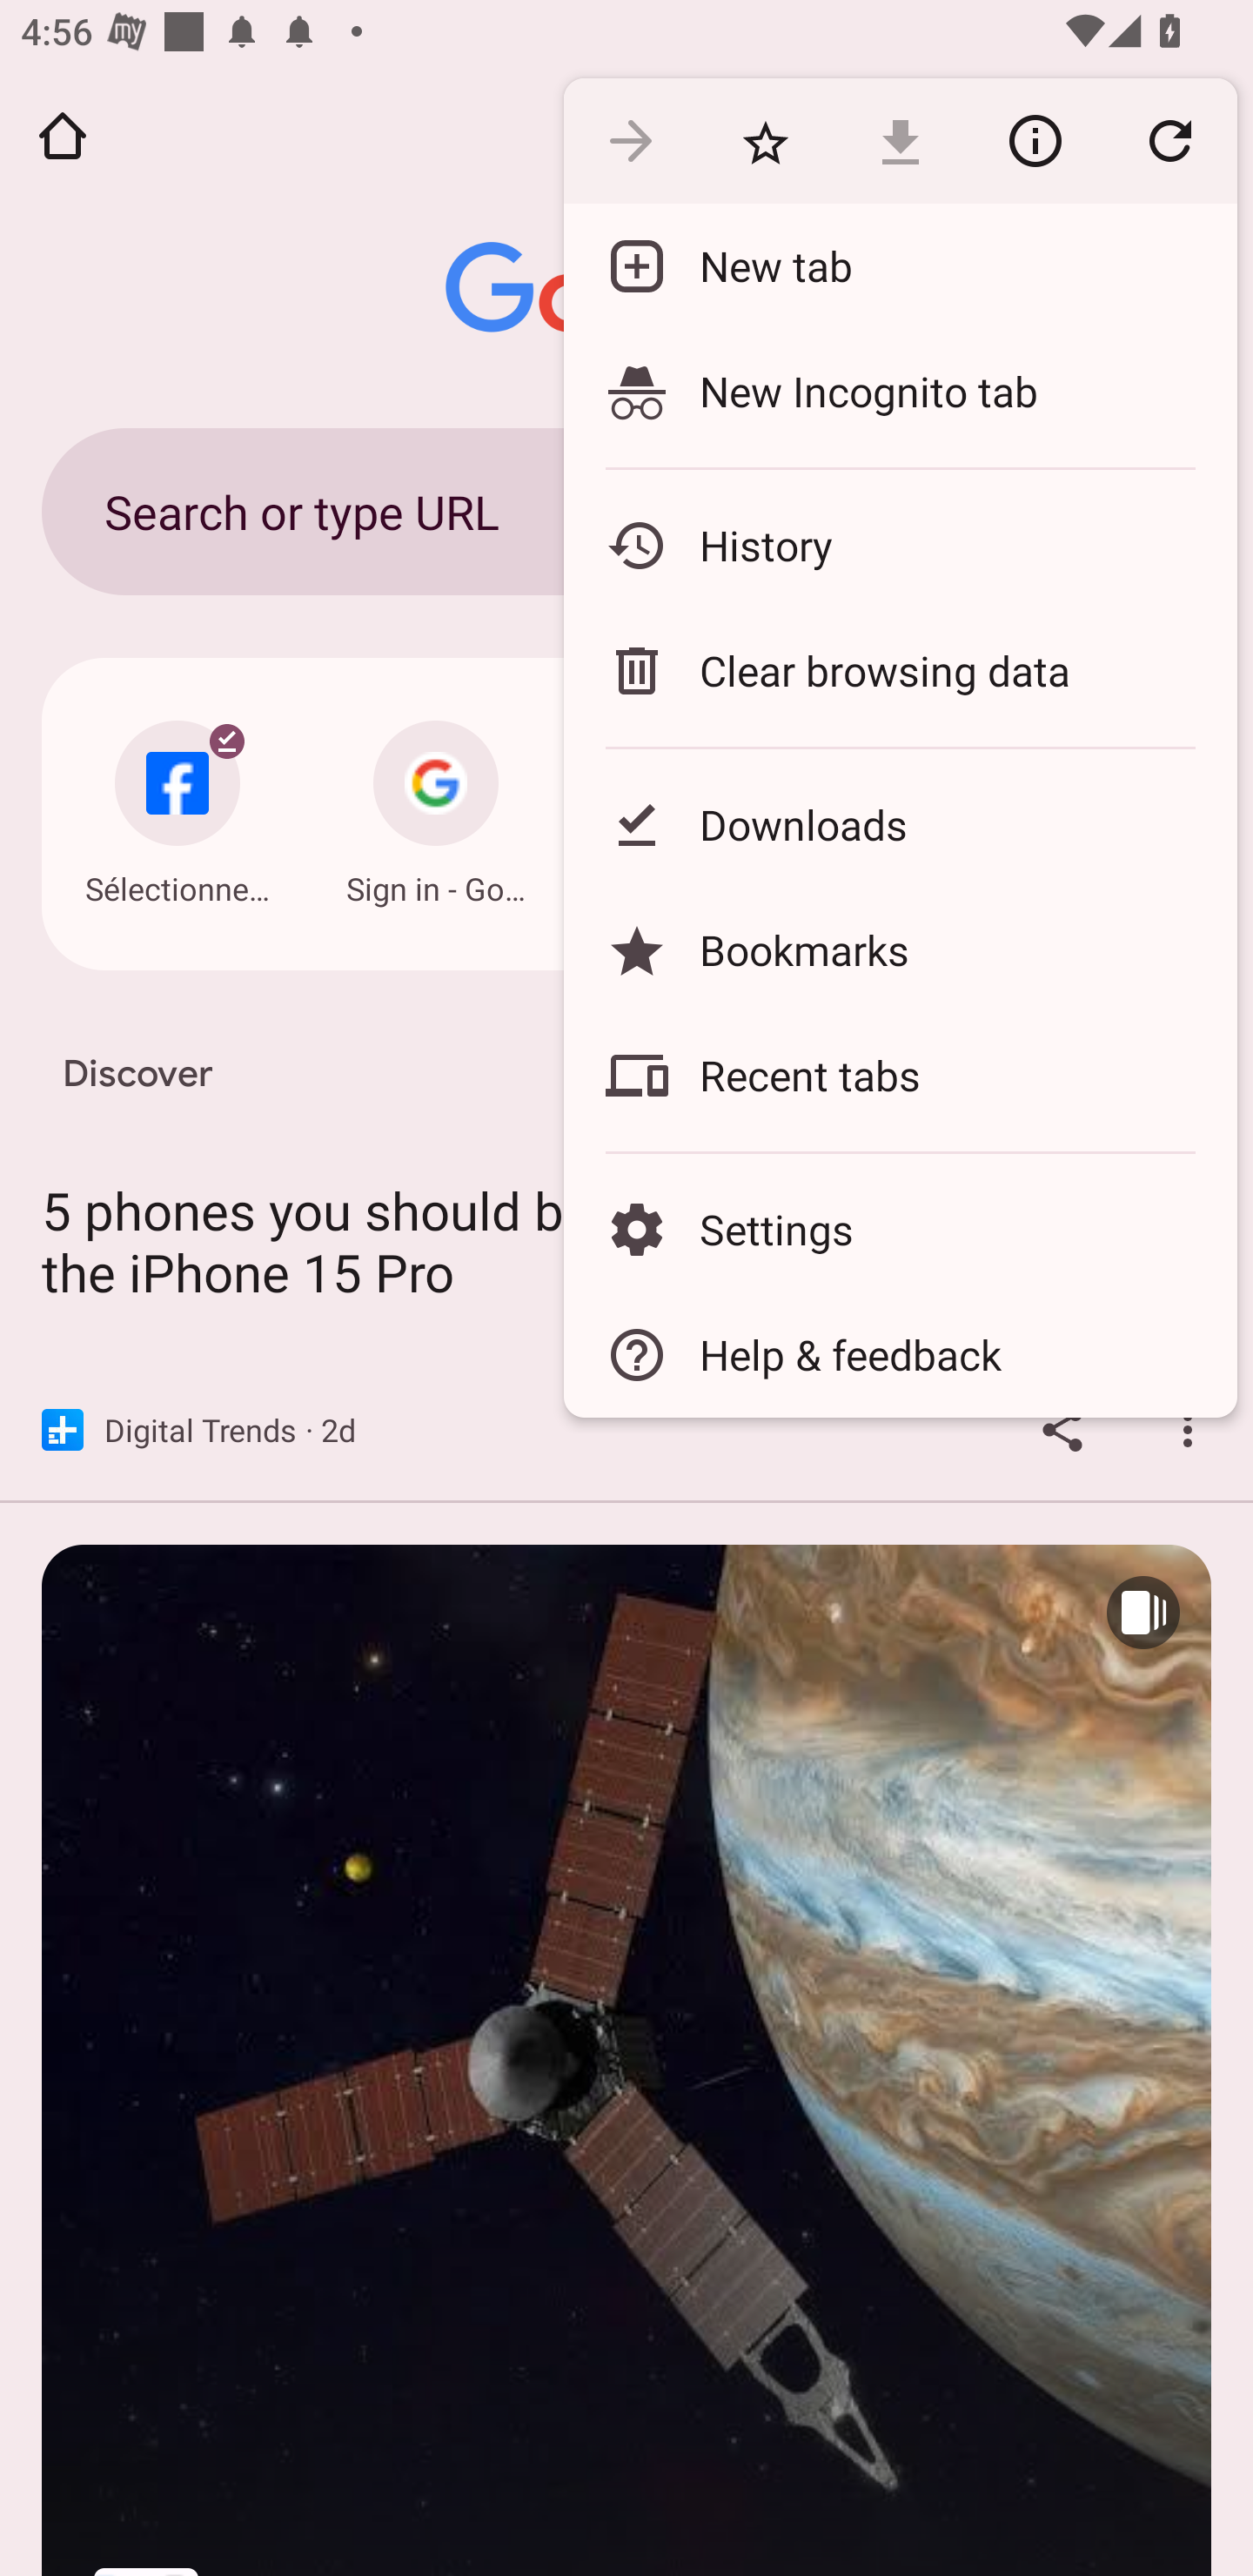 This screenshot has width=1253, height=2576. Describe the element at coordinates (901, 950) in the screenshot. I see `Bookmarks` at that location.